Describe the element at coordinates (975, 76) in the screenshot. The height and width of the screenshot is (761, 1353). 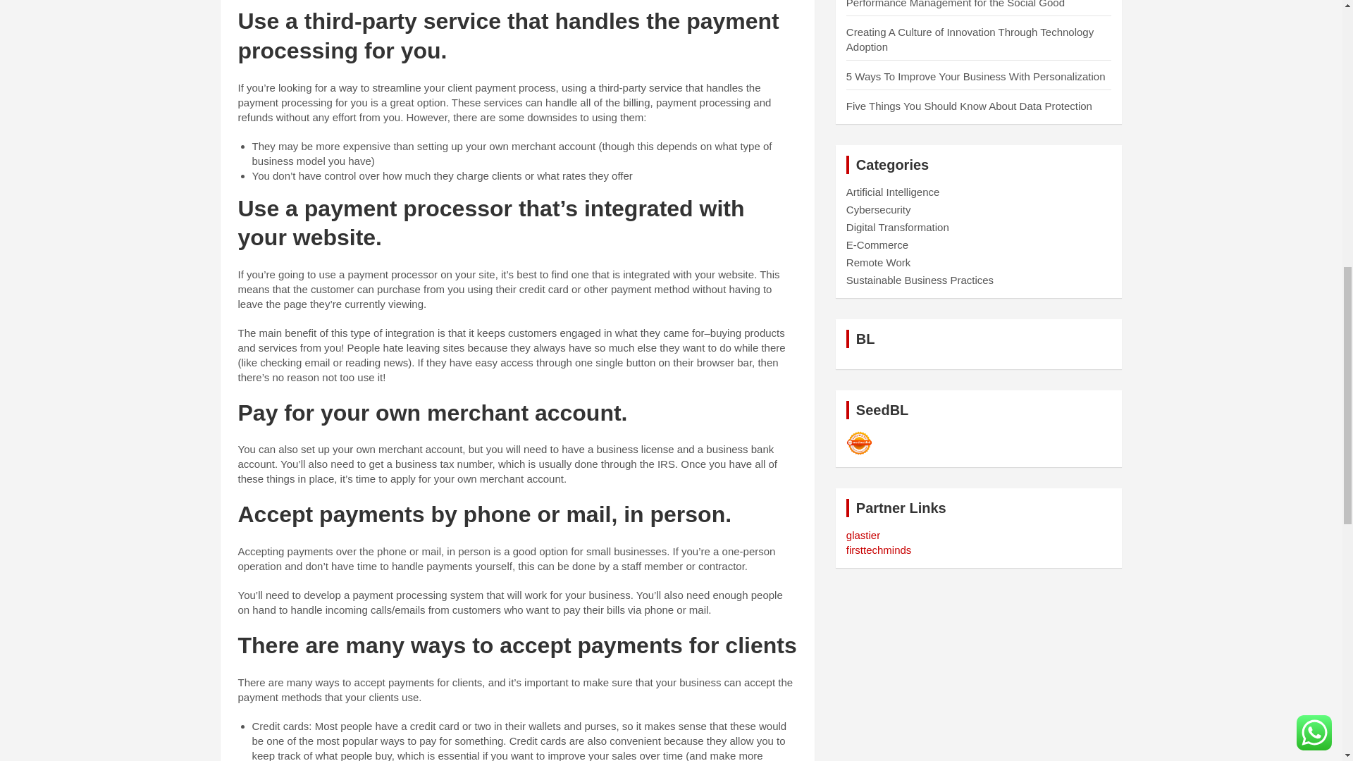
I see `5 Ways To Improve Your Business With Personalization` at that location.